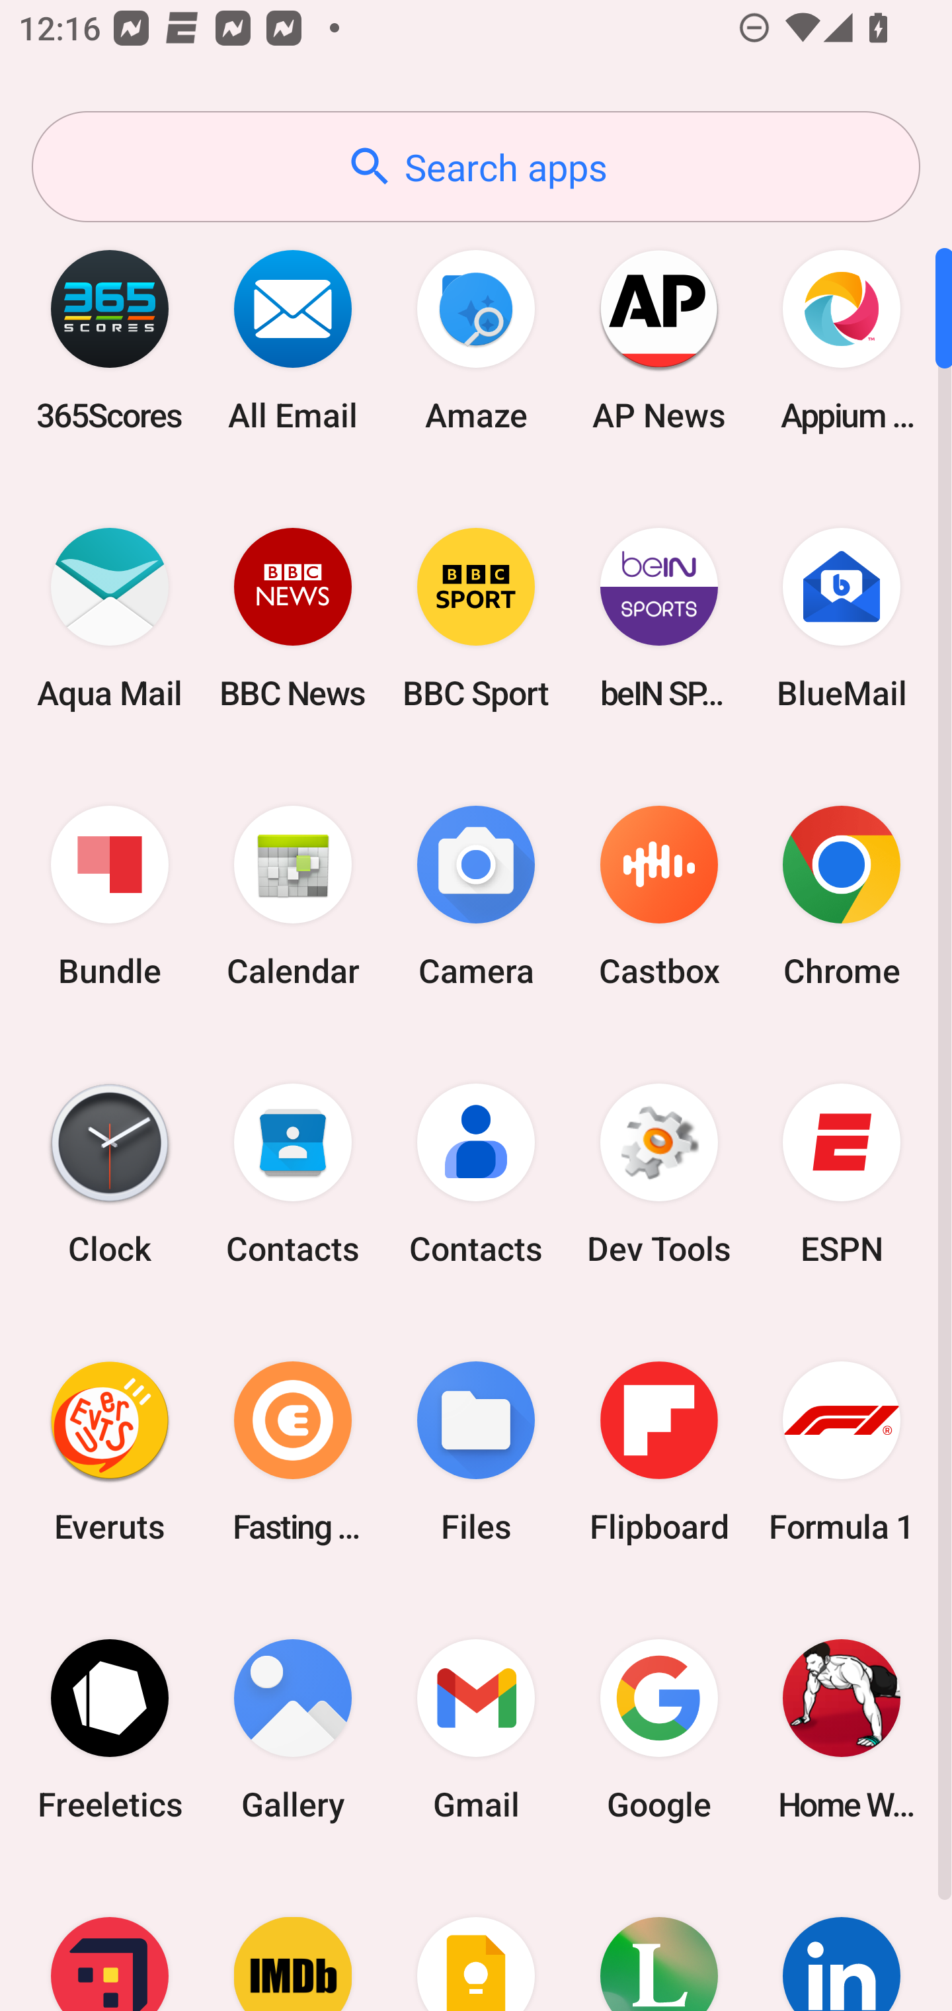 The width and height of the screenshot is (952, 2011). What do you see at coordinates (293, 897) in the screenshot?
I see `Calendar` at bounding box center [293, 897].